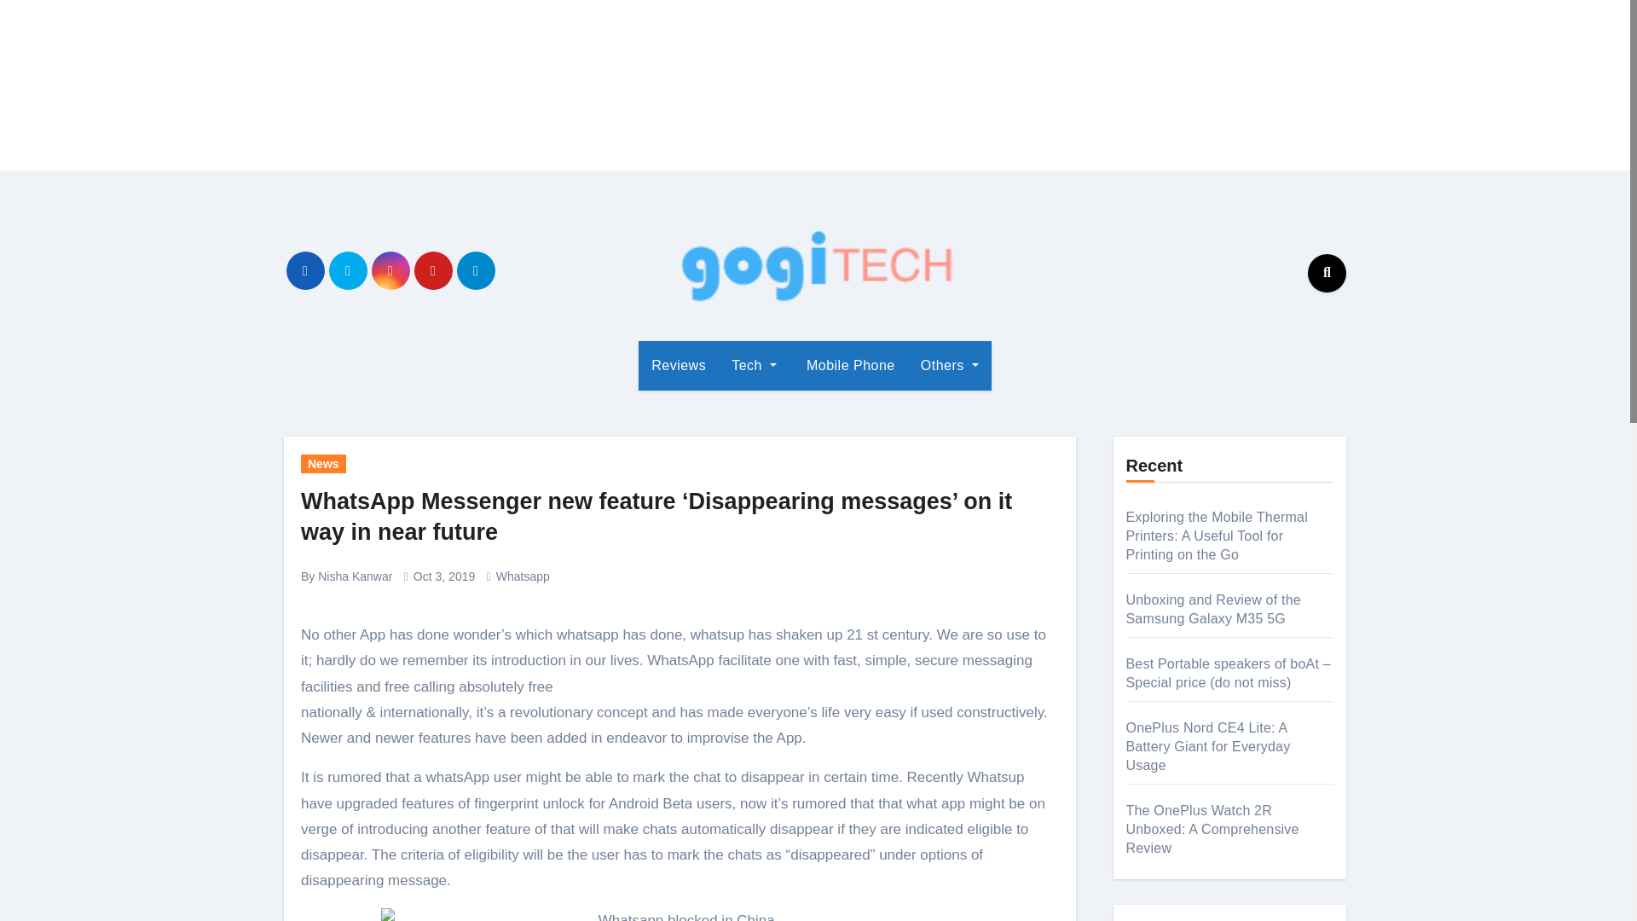  I want to click on  Mobile Phone, so click(848, 365).